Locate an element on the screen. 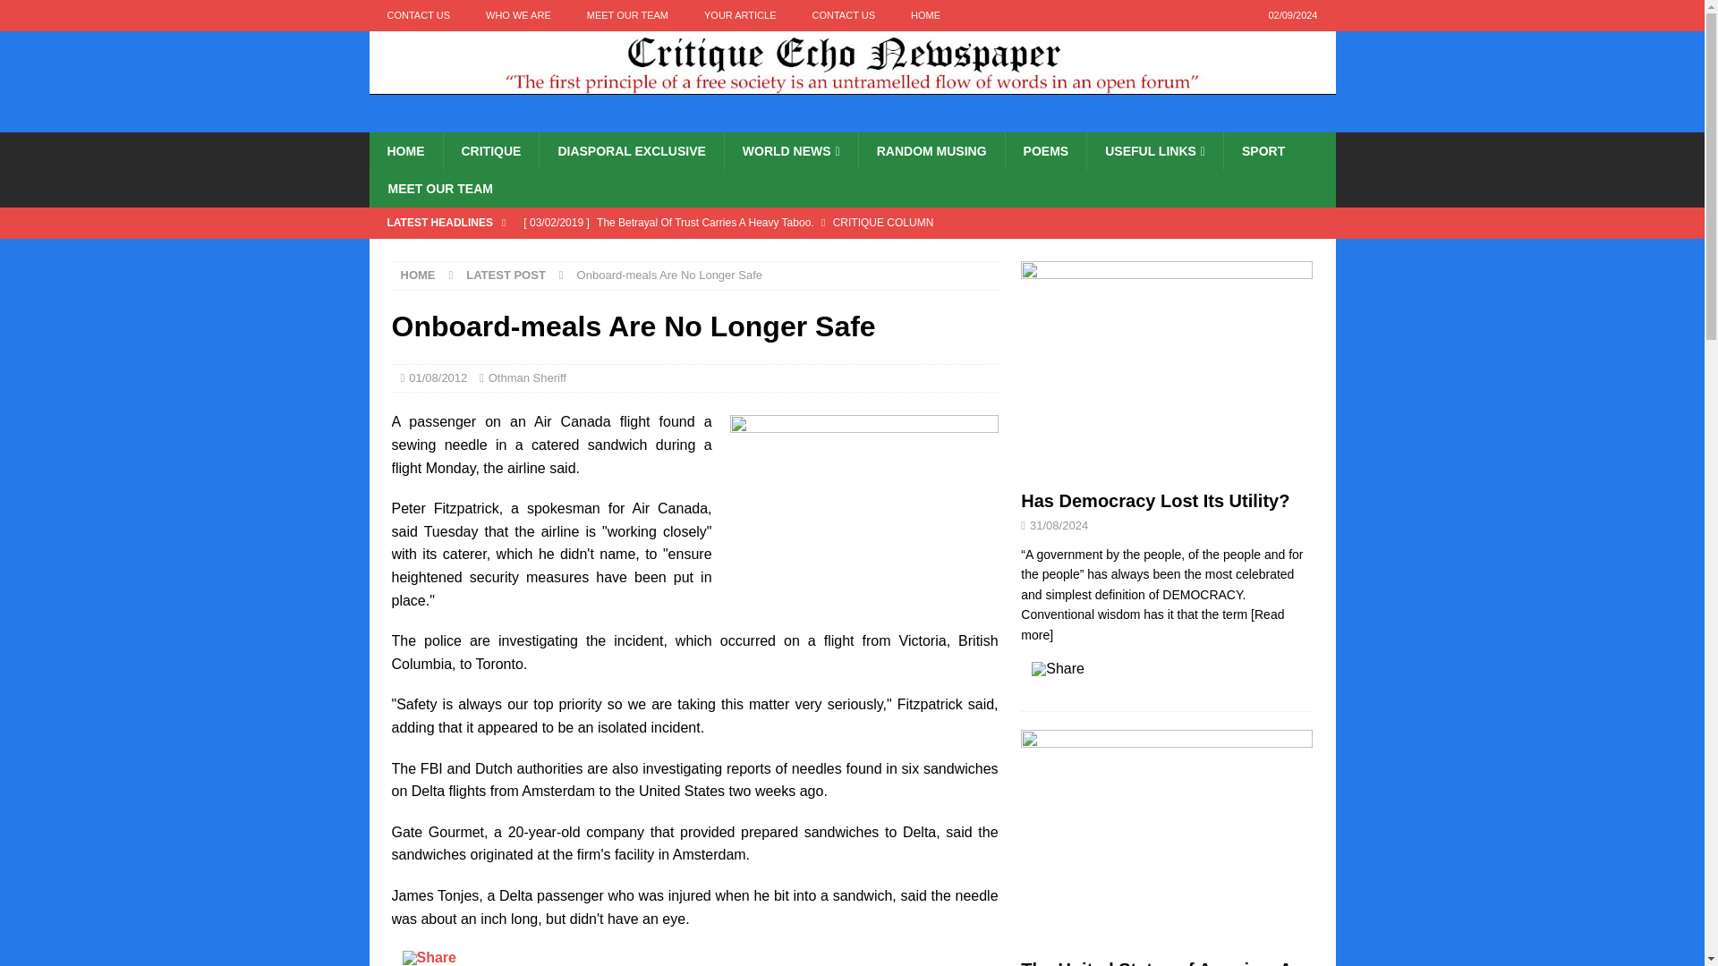  POEMS is located at coordinates (1046, 150).